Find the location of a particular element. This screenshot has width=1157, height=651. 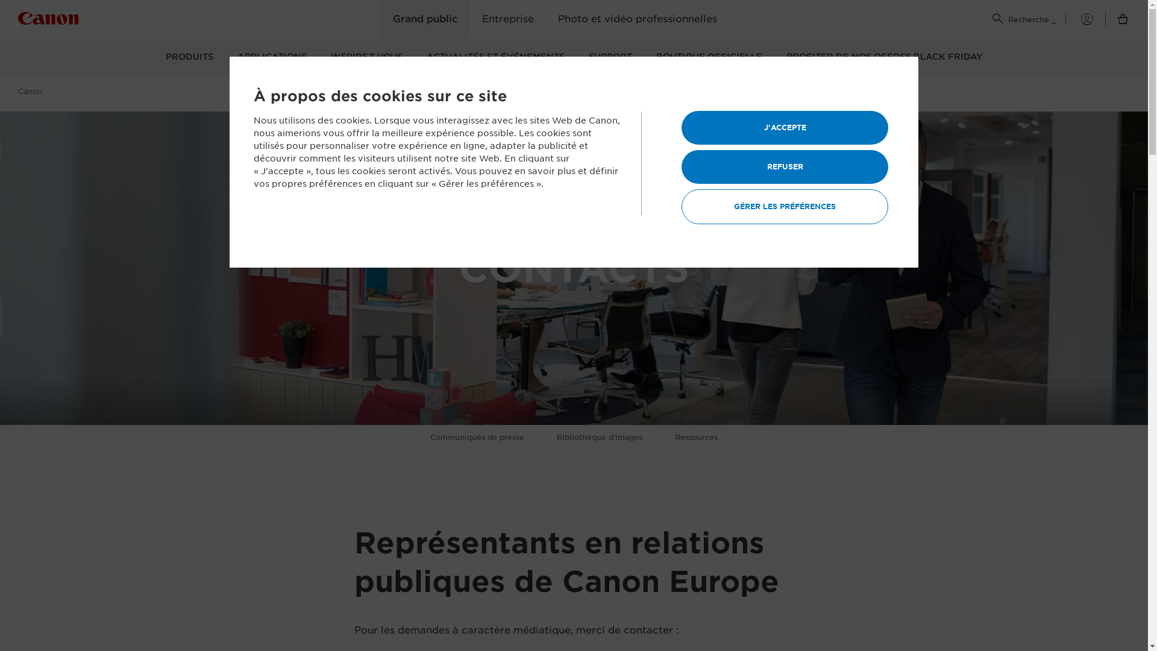

REFUSER is located at coordinates (785, 167).